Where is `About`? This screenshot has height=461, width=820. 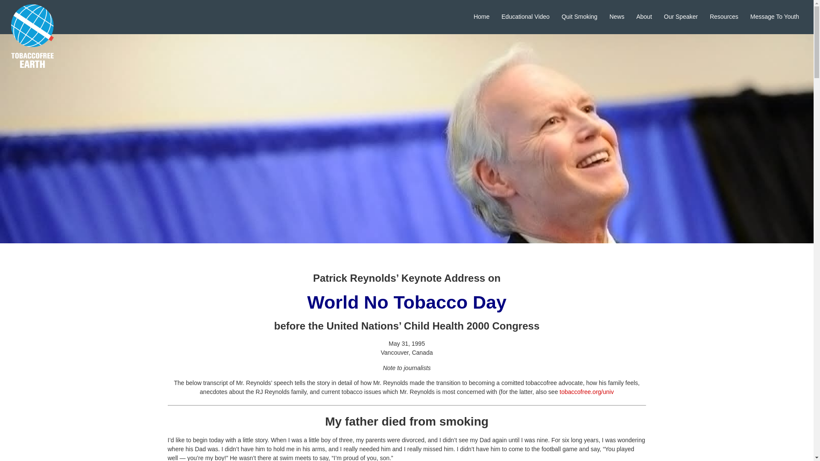
About is located at coordinates (644, 17).